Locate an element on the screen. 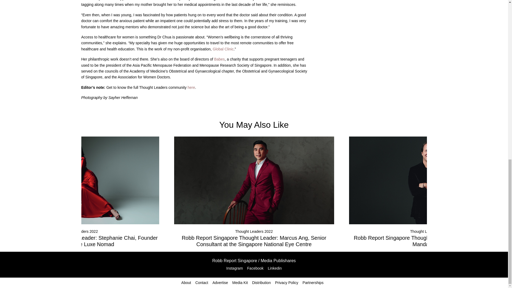  Global Clinic is located at coordinates (222, 49).